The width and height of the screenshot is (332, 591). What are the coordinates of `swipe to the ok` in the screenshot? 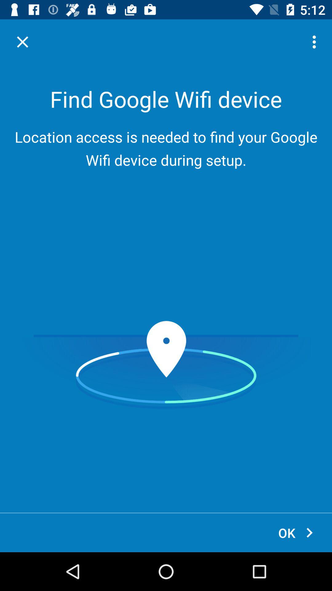 It's located at (296, 533).